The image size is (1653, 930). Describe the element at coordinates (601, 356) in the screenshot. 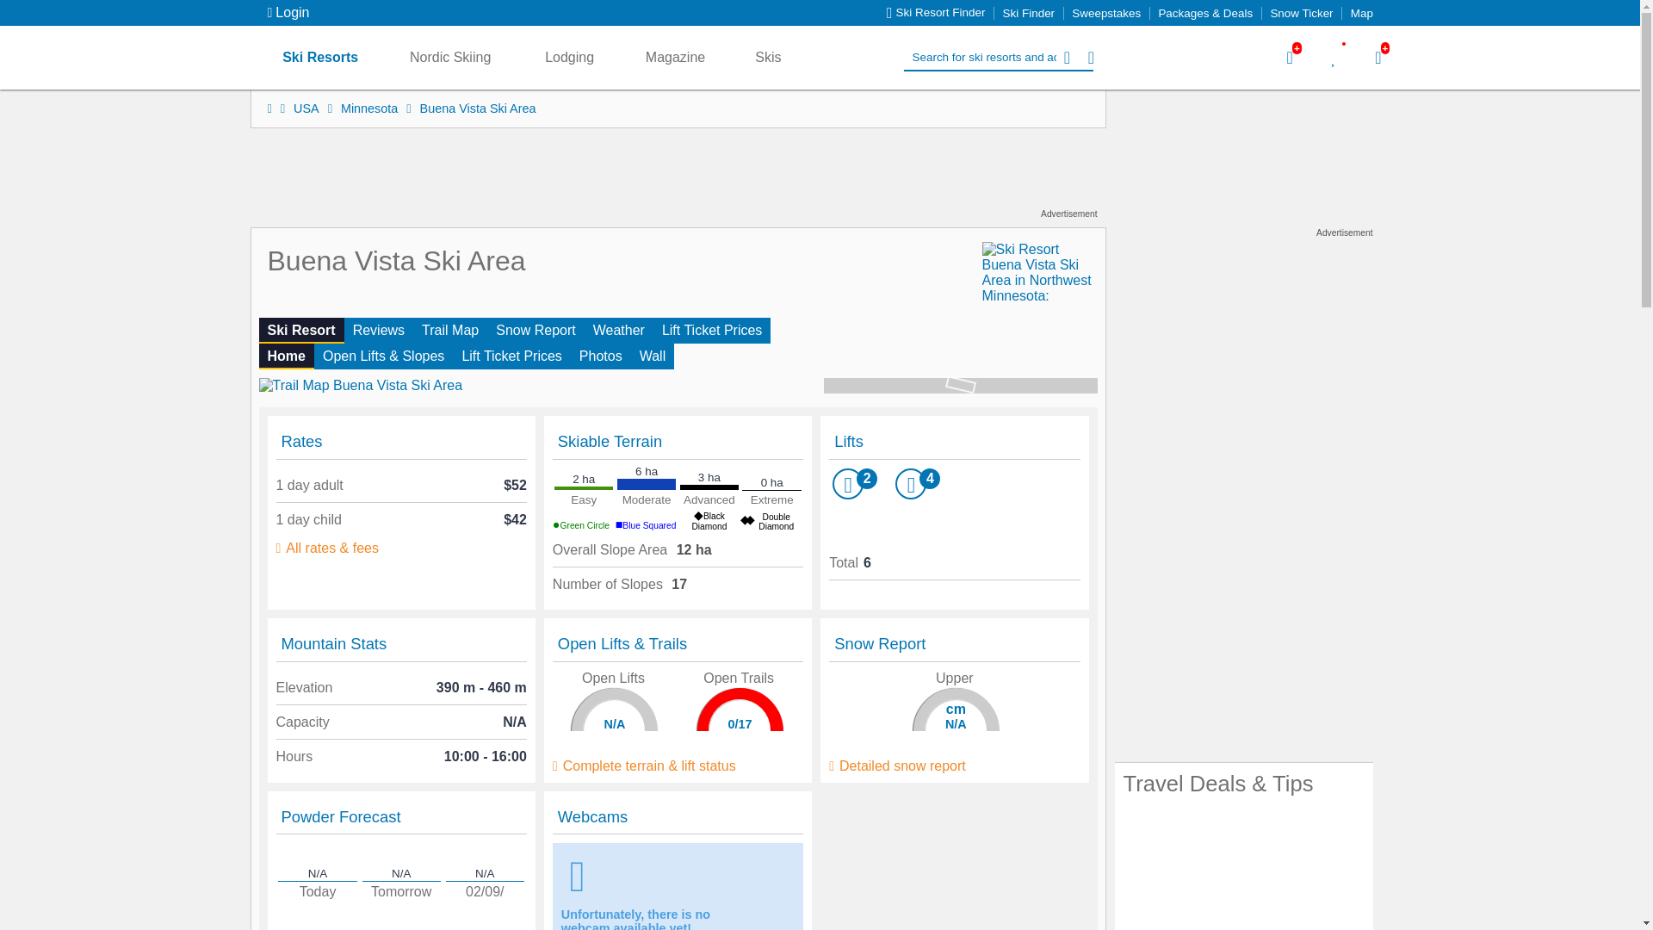

I see `Photos` at that location.